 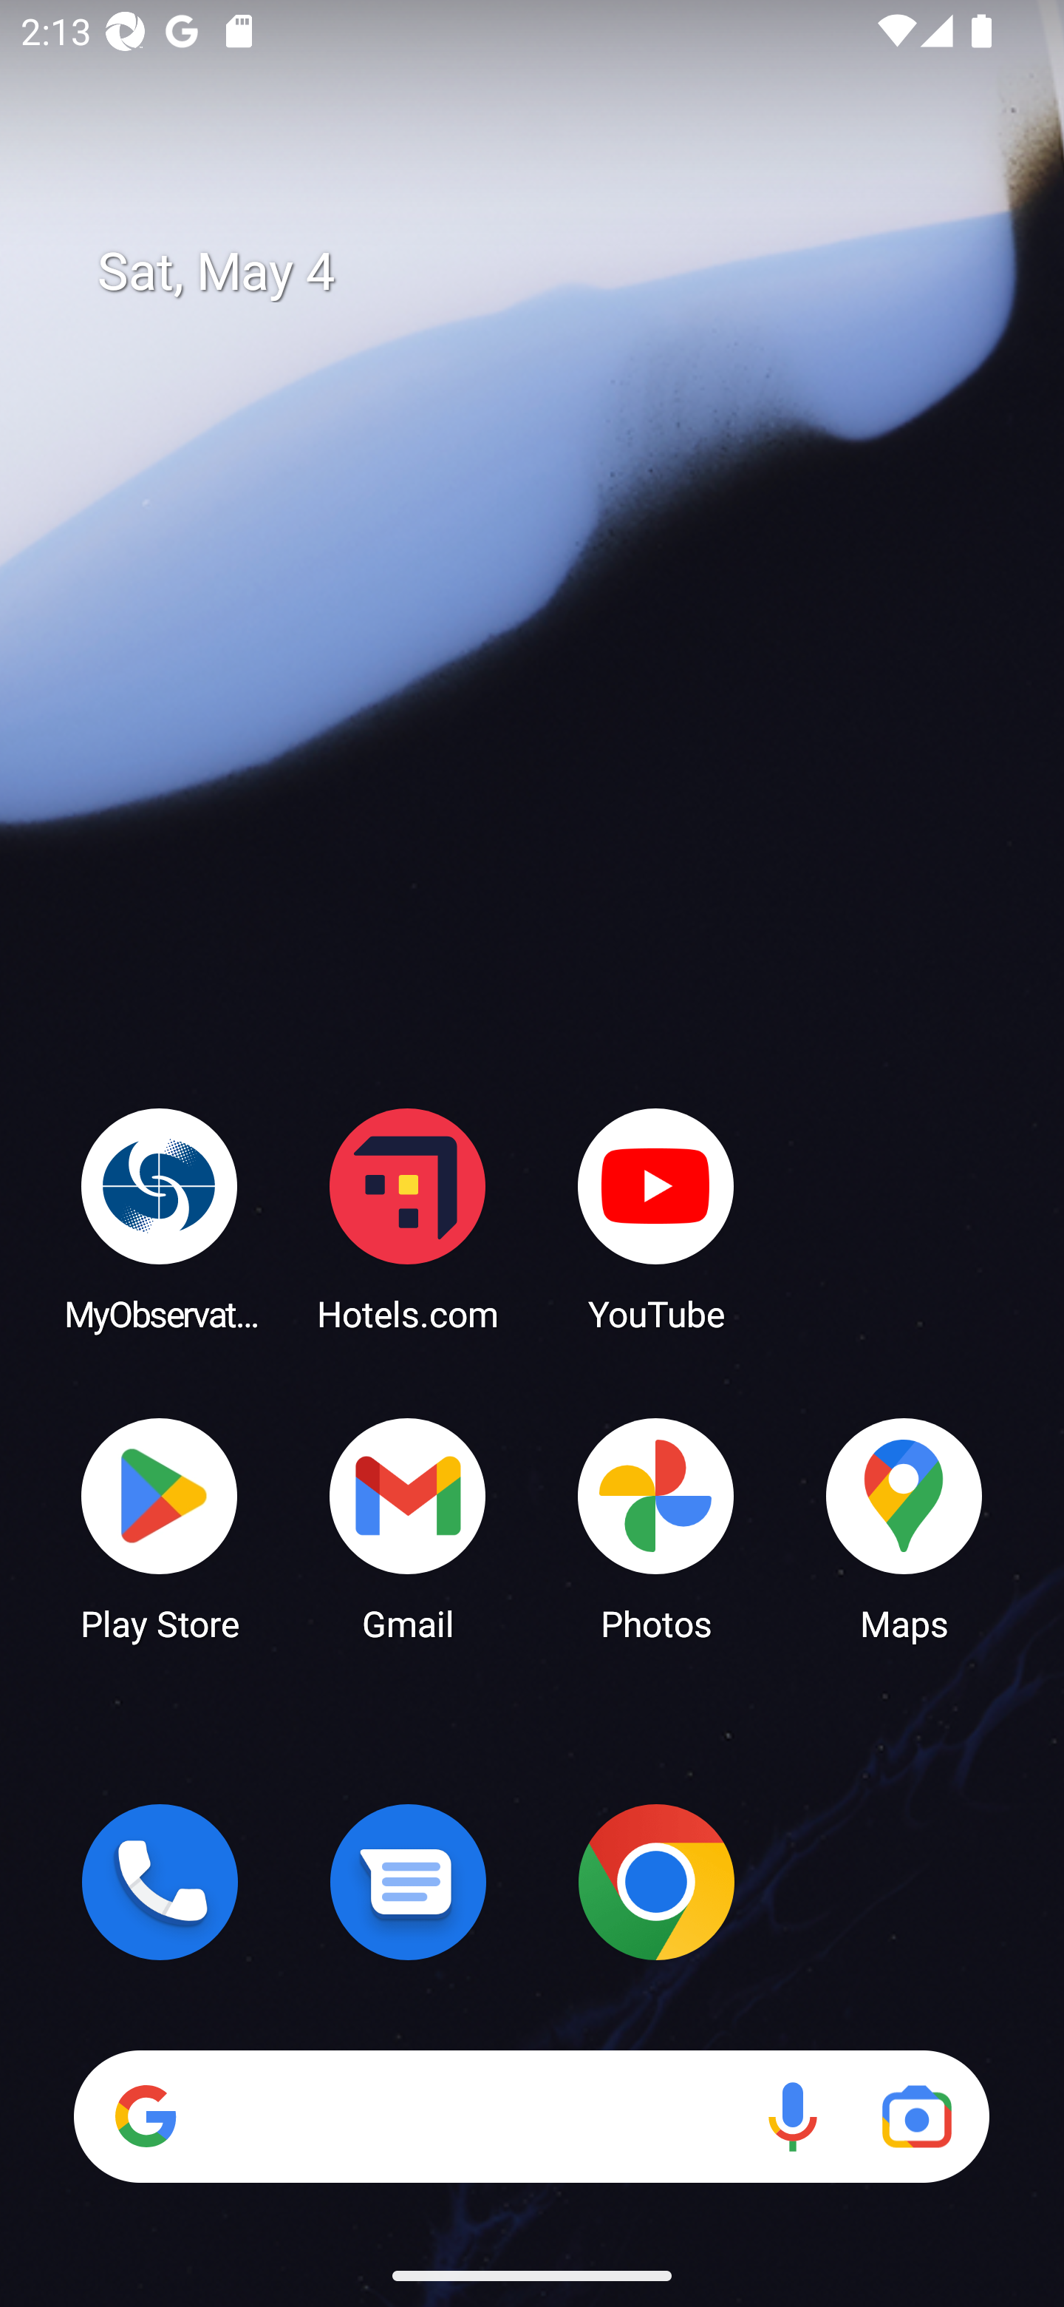 What do you see at coordinates (160, 1219) in the screenshot?
I see `MyObservatory` at bounding box center [160, 1219].